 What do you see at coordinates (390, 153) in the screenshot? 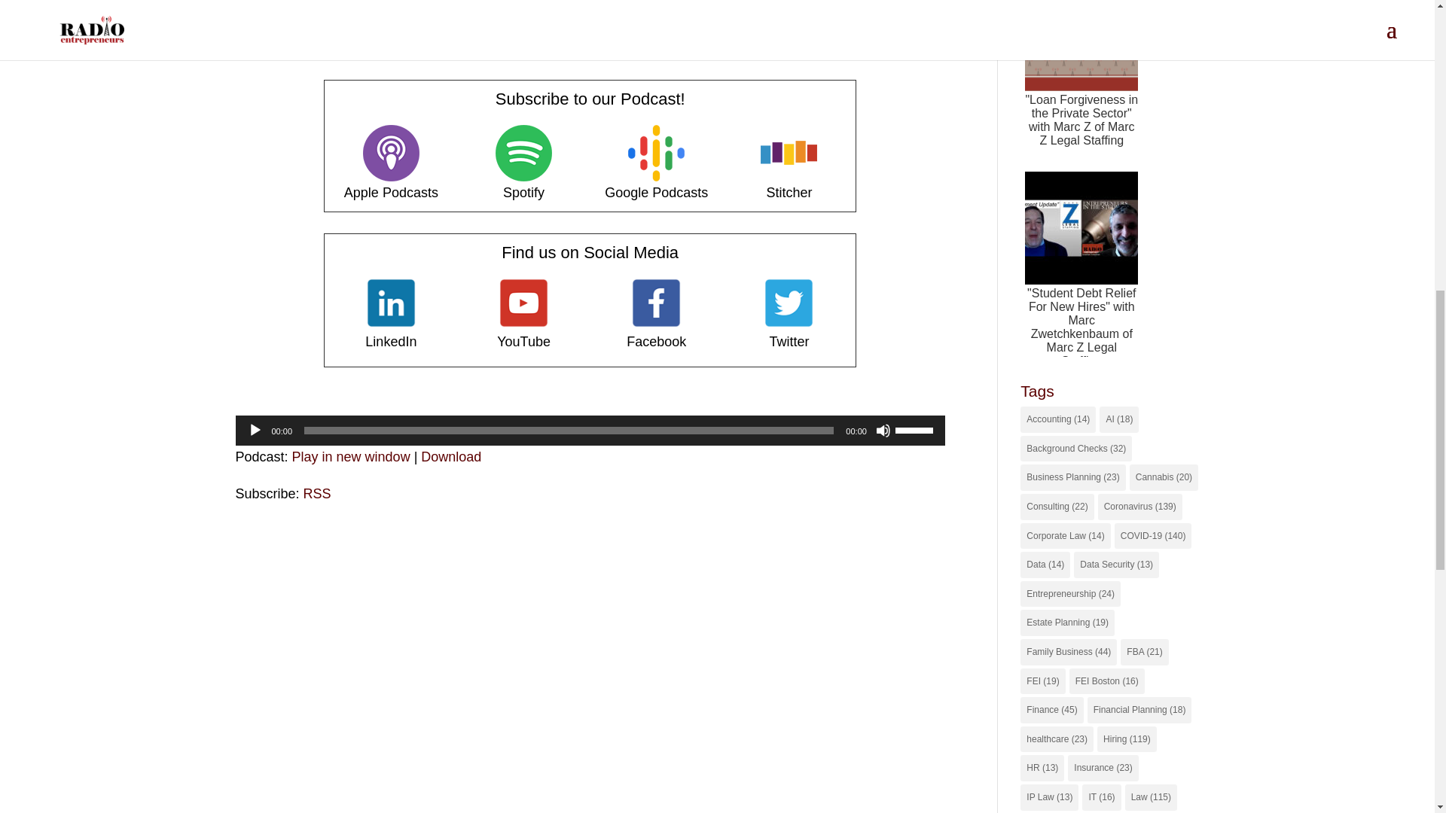
I see `apple-podcast-icon-75` at bounding box center [390, 153].